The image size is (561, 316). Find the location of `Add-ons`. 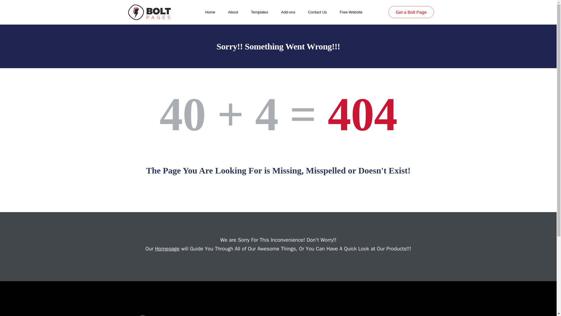

Add-ons is located at coordinates (288, 12).